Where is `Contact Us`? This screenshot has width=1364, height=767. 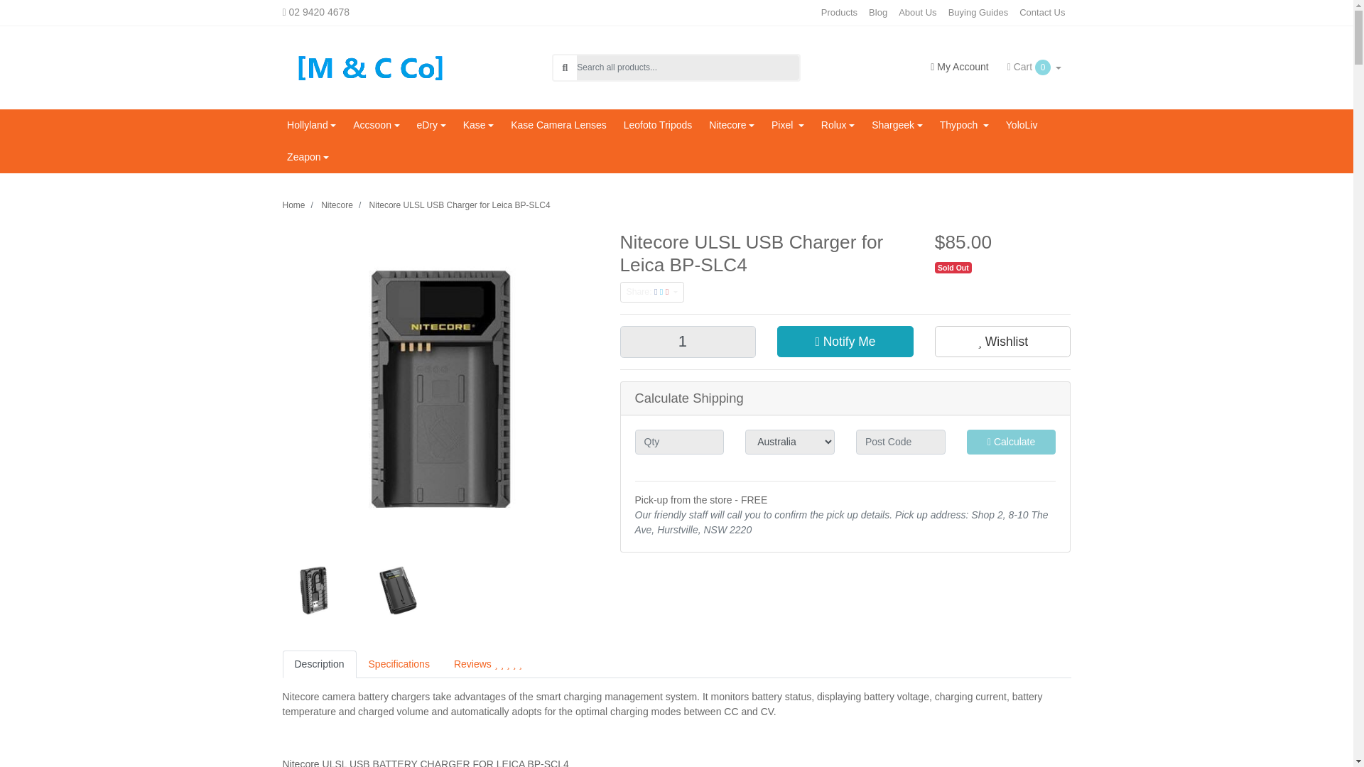
Contact Us is located at coordinates (1041, 13).